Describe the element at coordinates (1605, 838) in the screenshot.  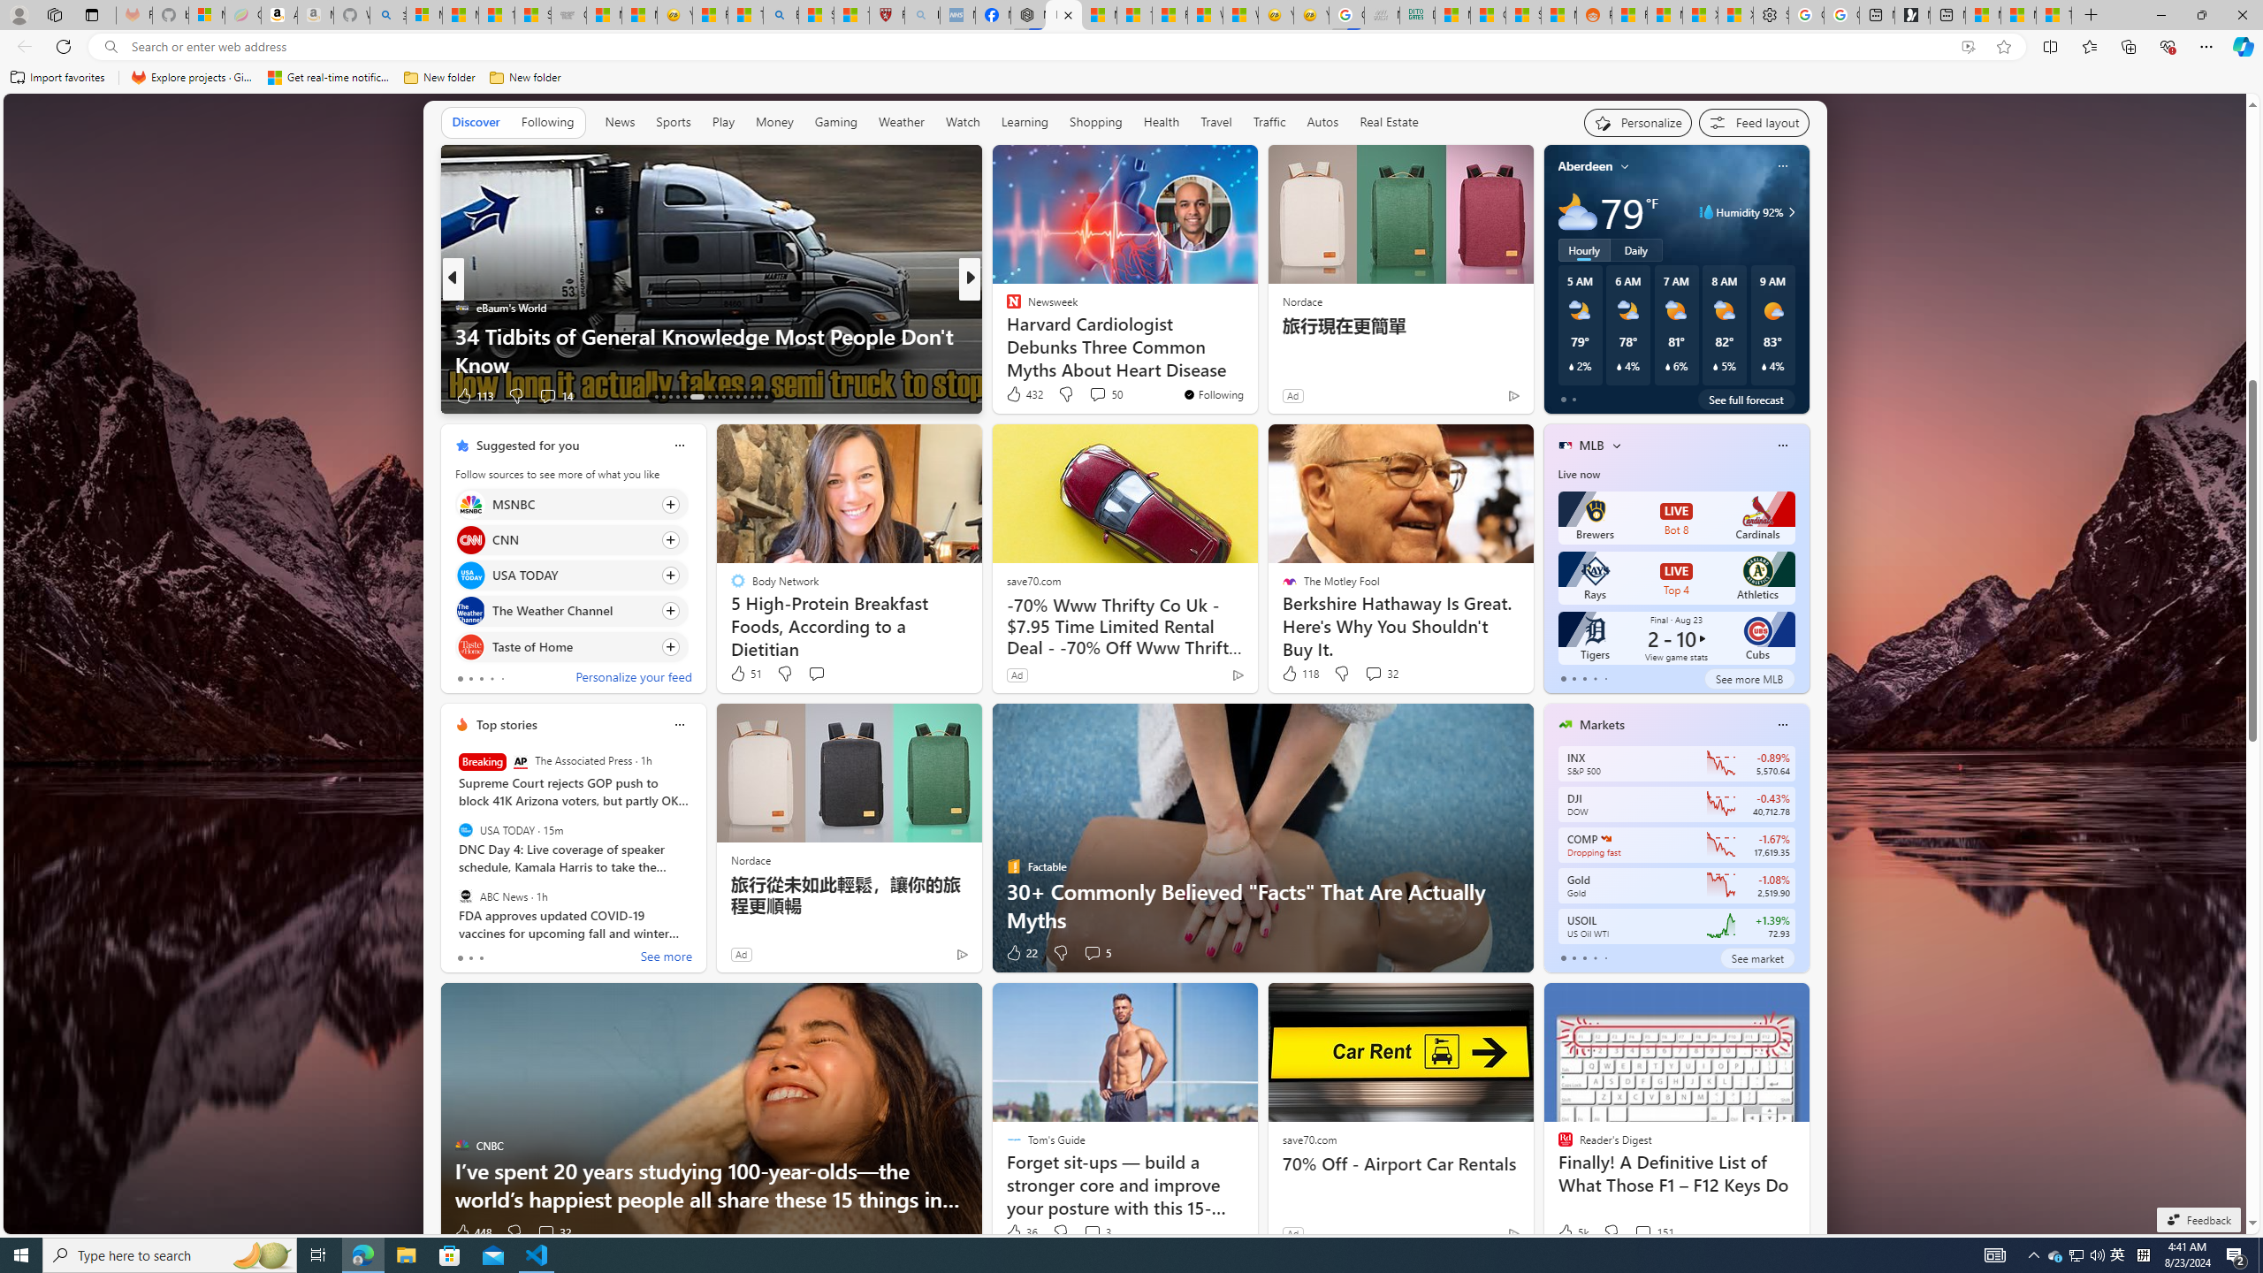
I see `NASDAQ` at that location.